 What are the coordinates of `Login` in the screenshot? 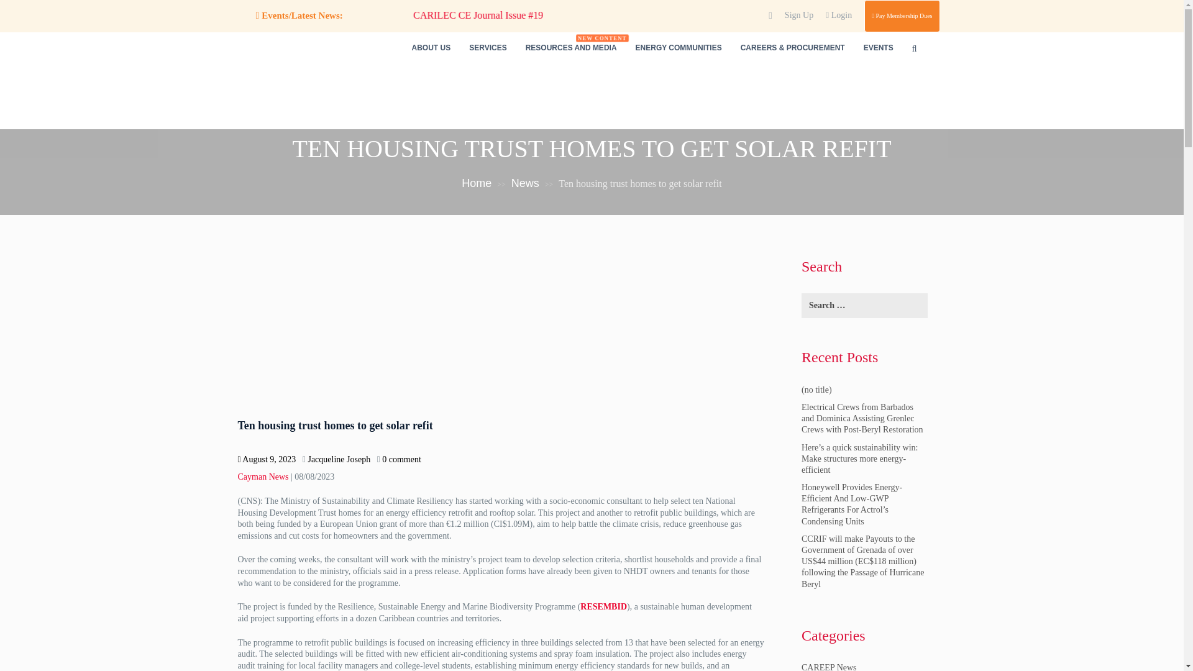 It's located at (838, 15).